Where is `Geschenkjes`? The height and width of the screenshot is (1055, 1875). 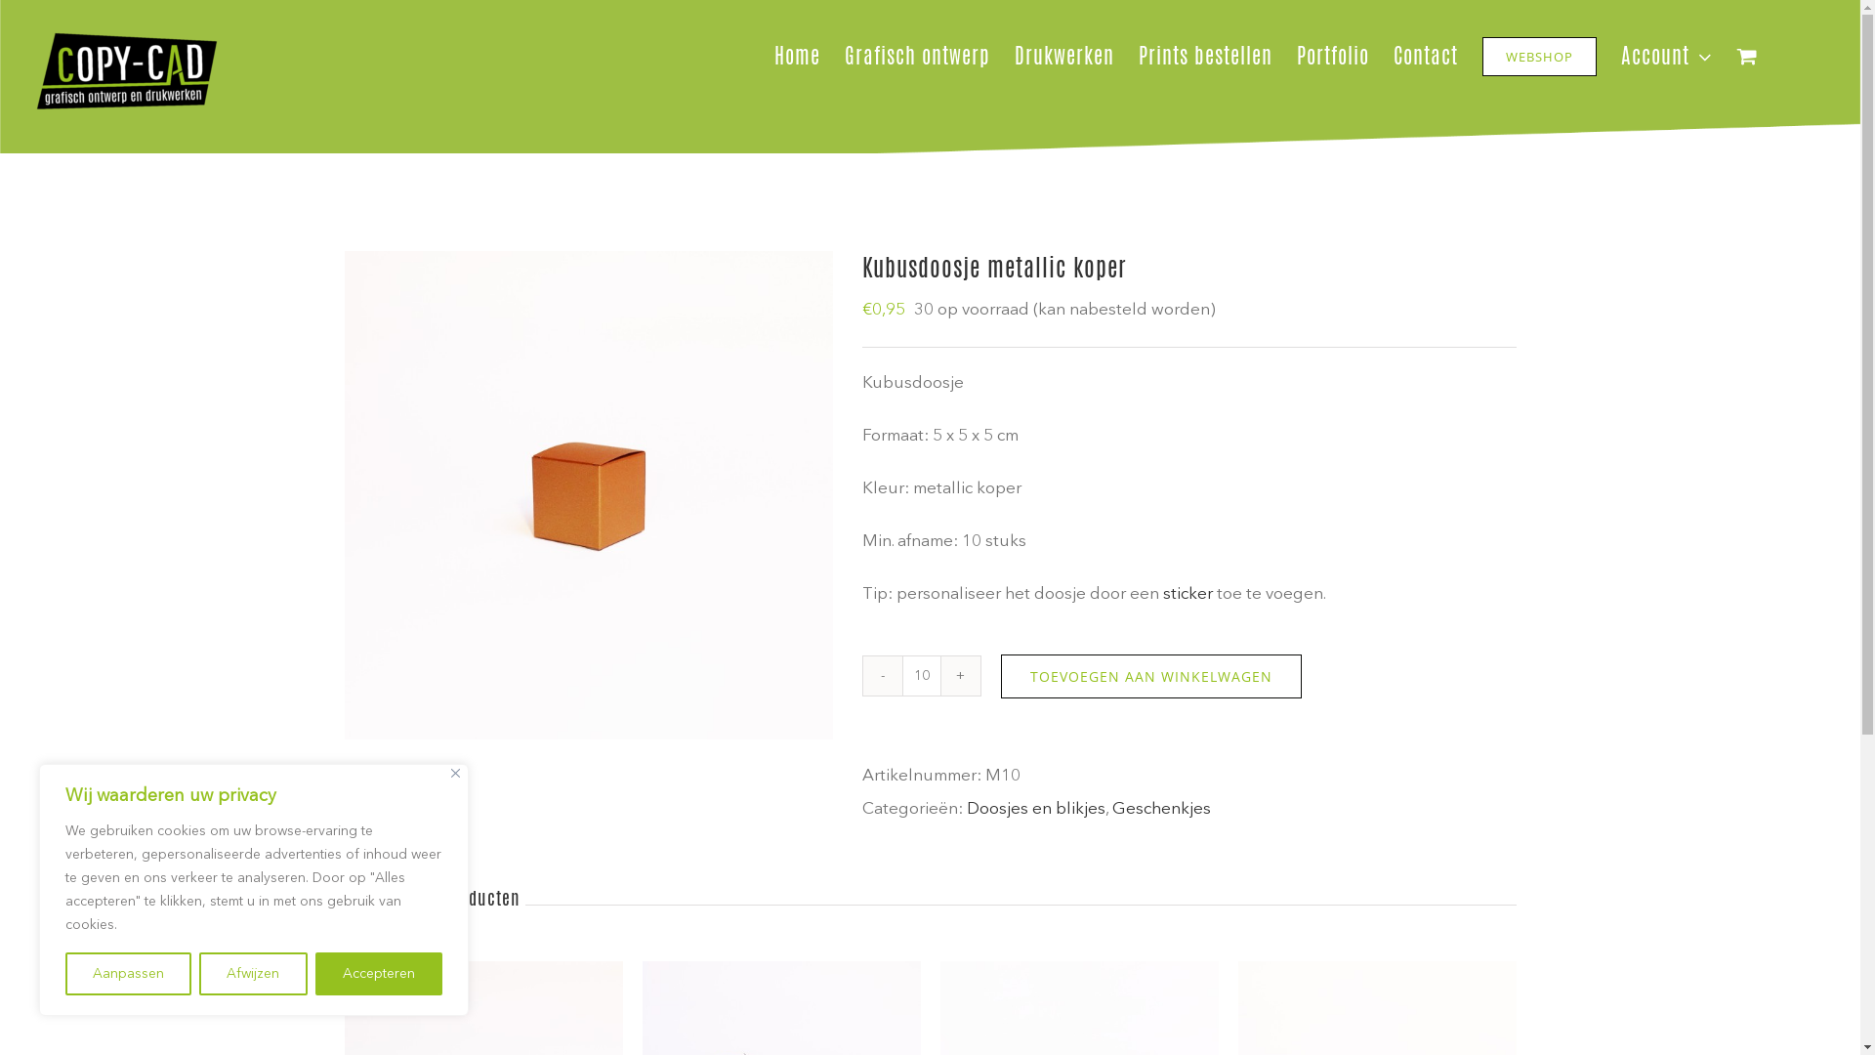
Geschenkjes is located at coordinates (1160, 809).